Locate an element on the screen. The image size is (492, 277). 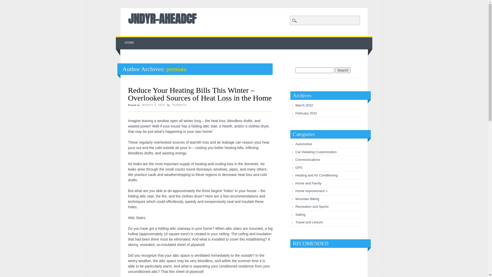
permata is located at coordinates (176, 69).